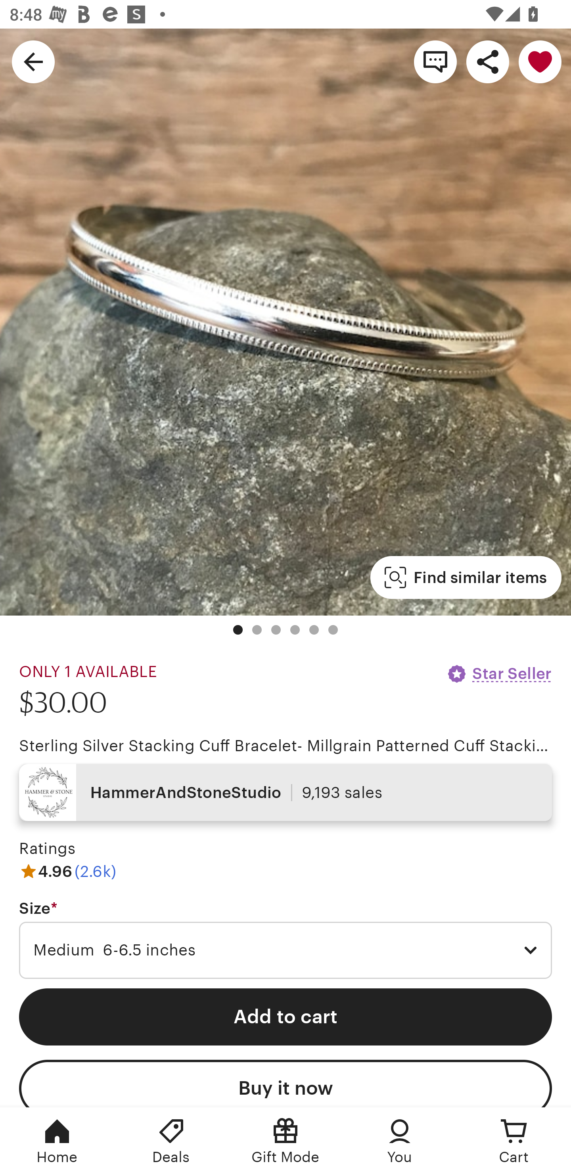 The height and width of the screenshot is (1174, 571). Describe the element at coordinates (285, 792) in the screenshot. I see `HammerAndStoneStudio 9,193 sales` at that location.